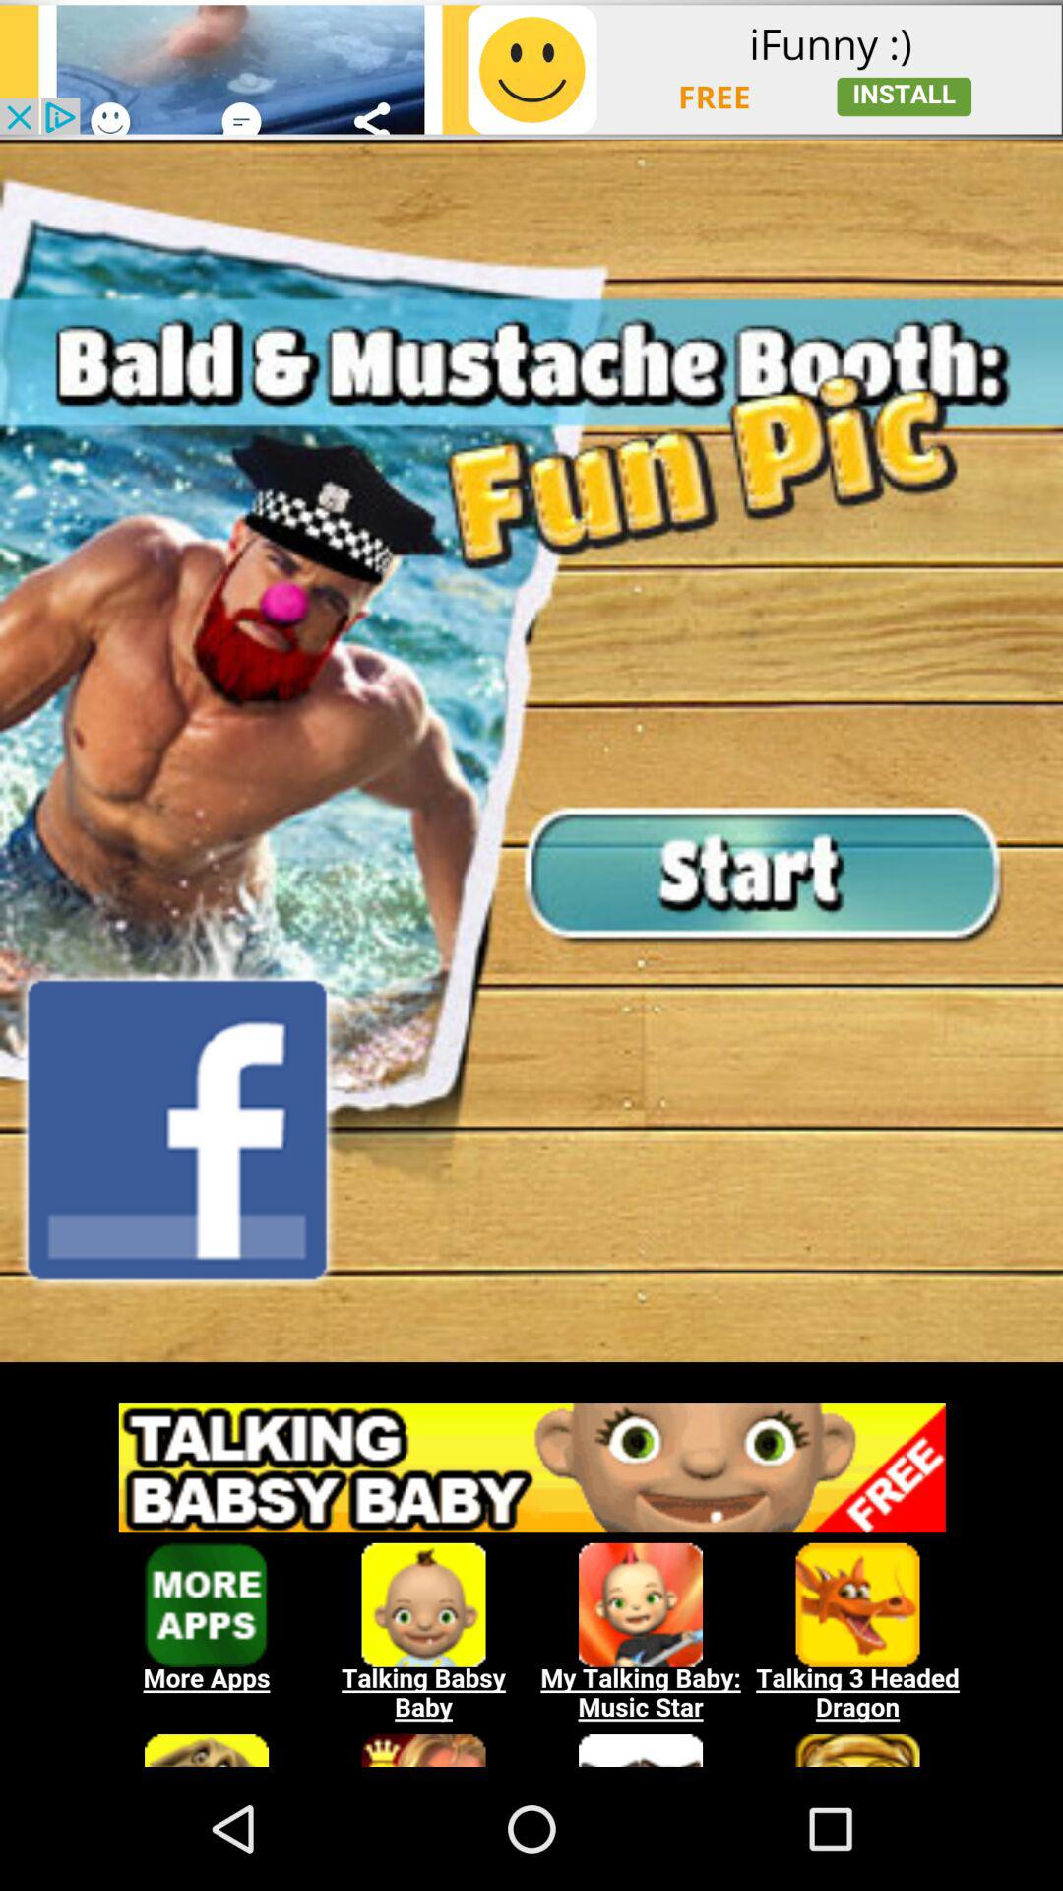 Image resolution: width=1063 pixels, height=1891 pixels. What do you see at coordinates (531, 1373) in the screenshot?
I see `download free game` at bounding box center [531, 1373].